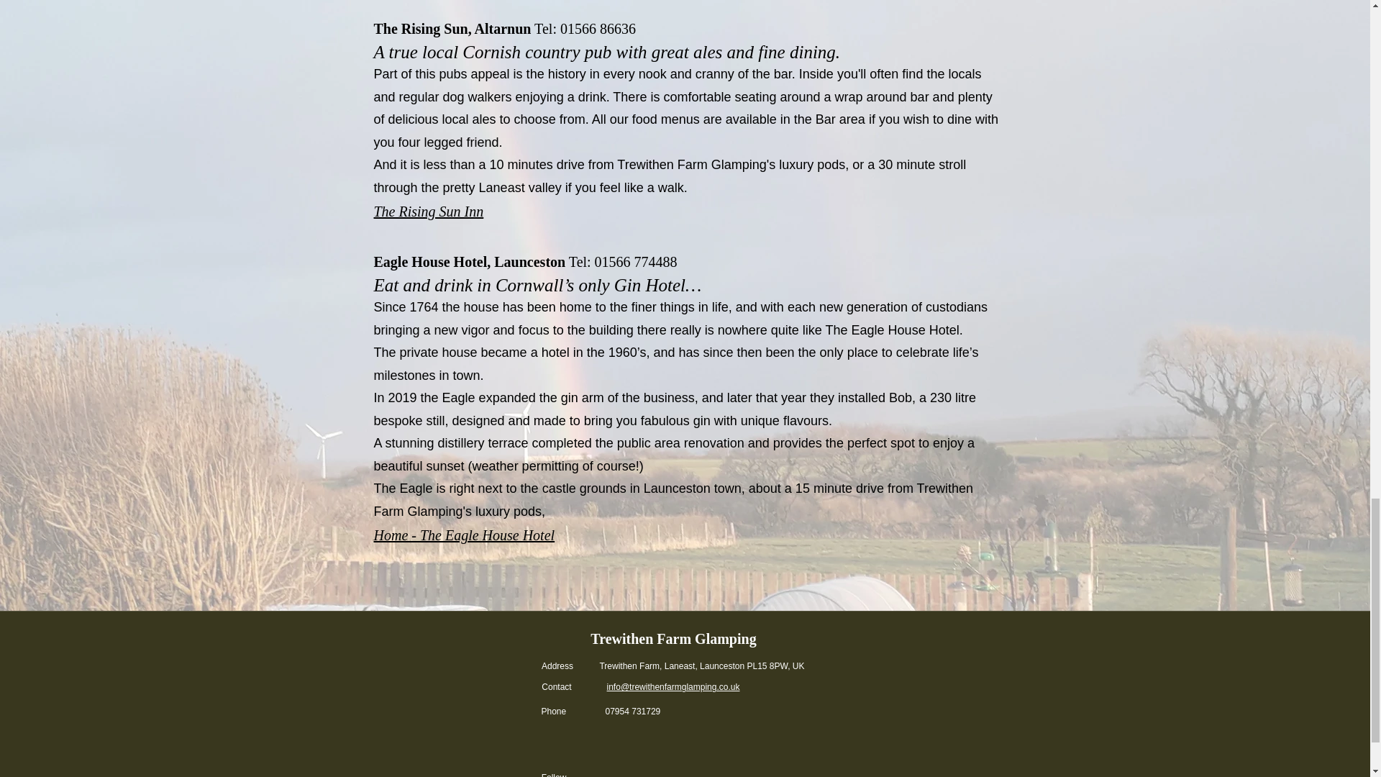  Describe the element at coordinates (429, 211) in the screenshot. I see `The Rising Sun Inn` at that location.